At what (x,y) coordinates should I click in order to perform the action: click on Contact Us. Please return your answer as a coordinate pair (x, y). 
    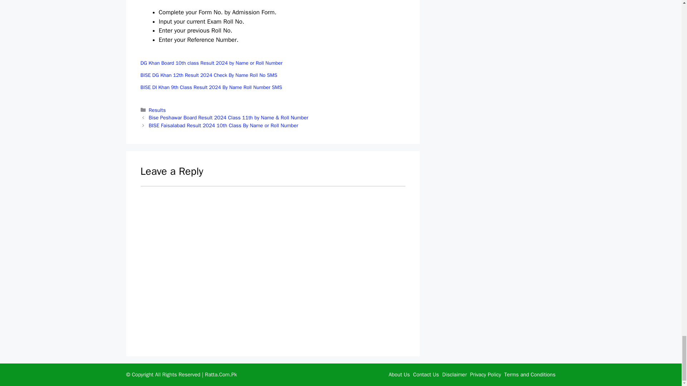
    Looking at the image, I should click on (426, 375).